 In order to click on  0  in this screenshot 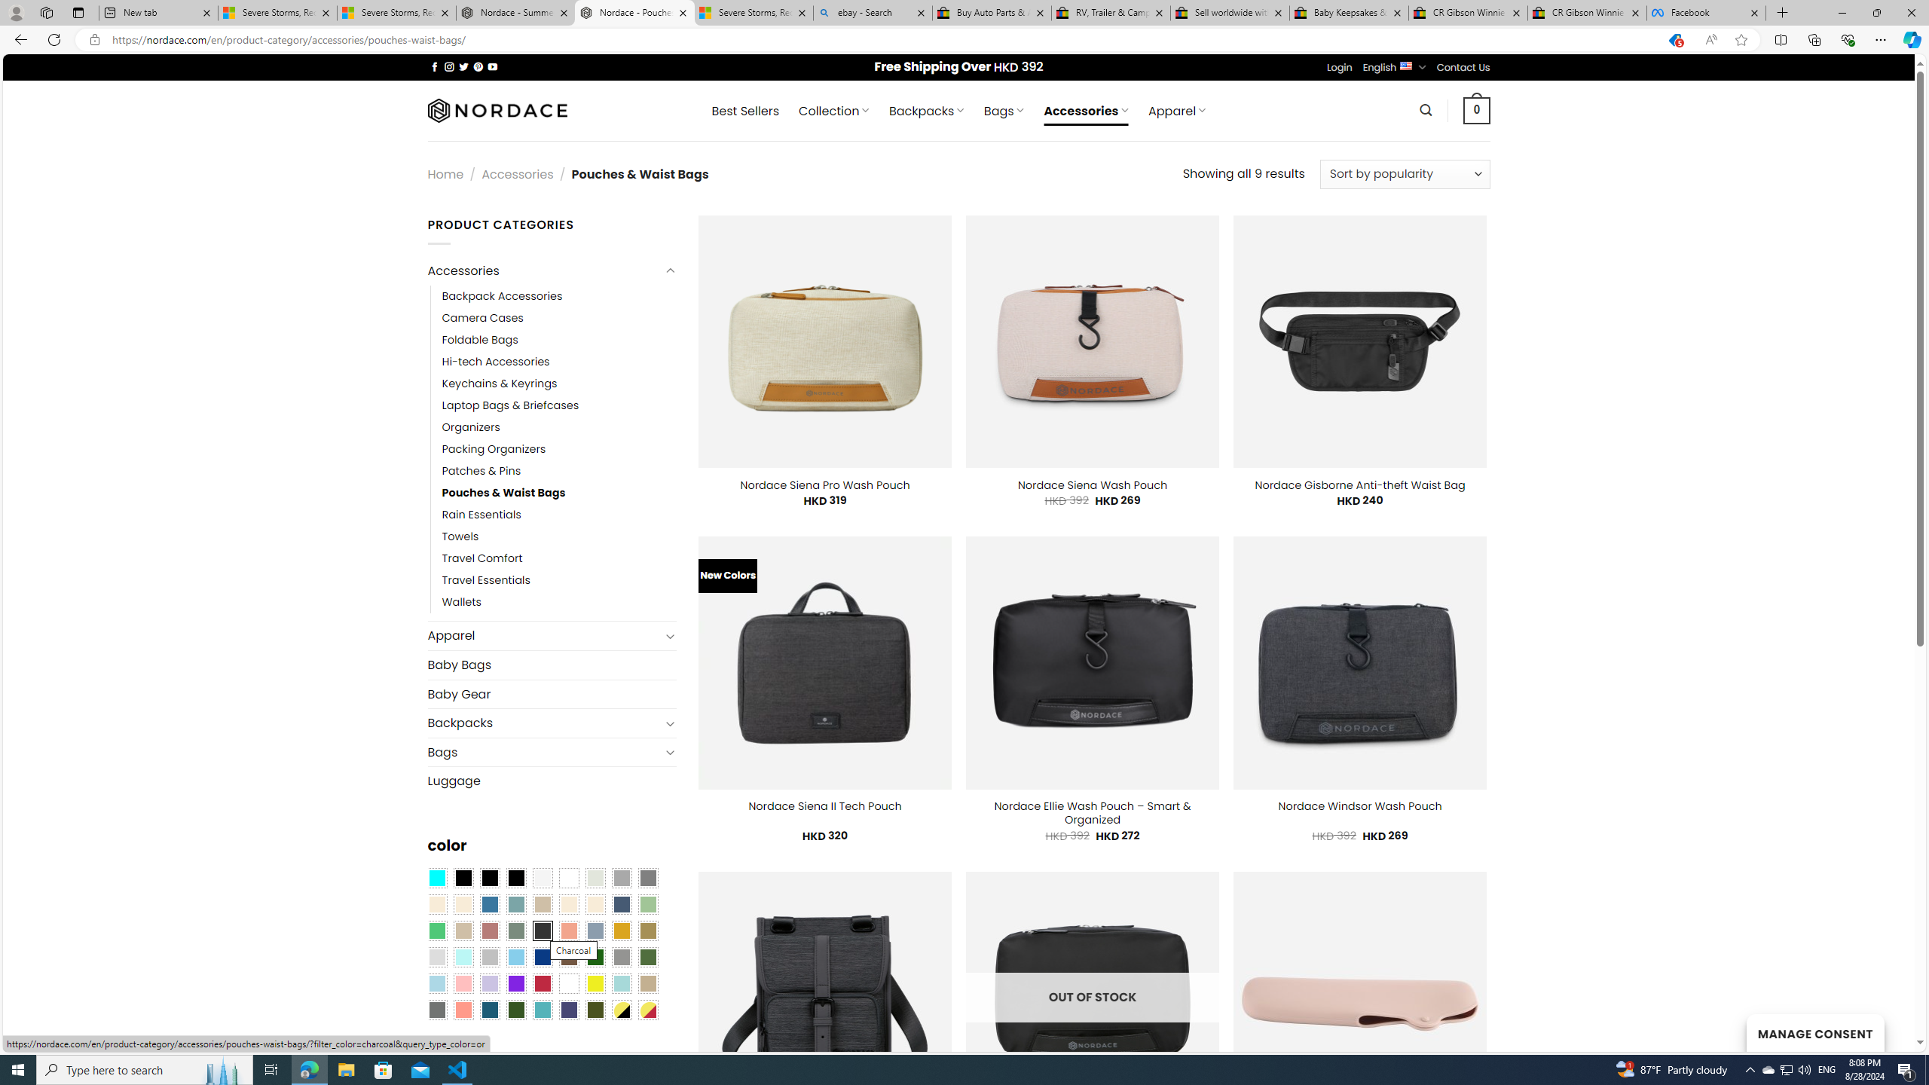, I will do `click(1477, 110)`.